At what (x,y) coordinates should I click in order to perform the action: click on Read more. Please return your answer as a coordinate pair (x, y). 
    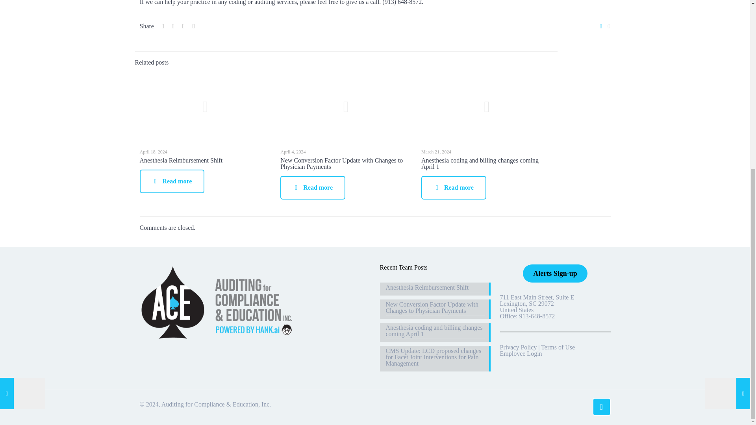
    Looking at the image, I should click on (172, 181).